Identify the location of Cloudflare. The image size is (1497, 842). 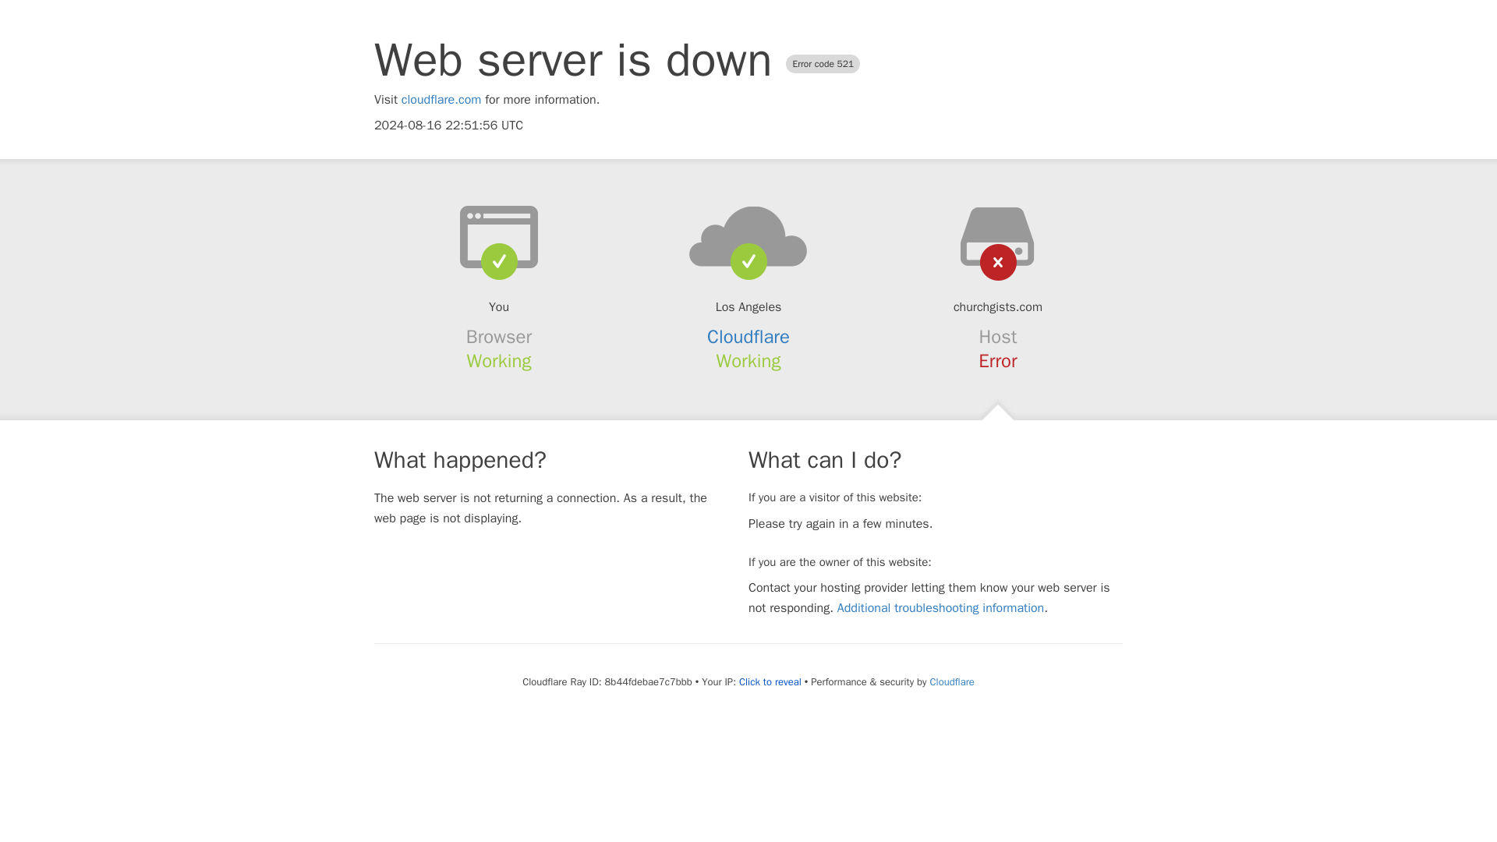
(951, 681).